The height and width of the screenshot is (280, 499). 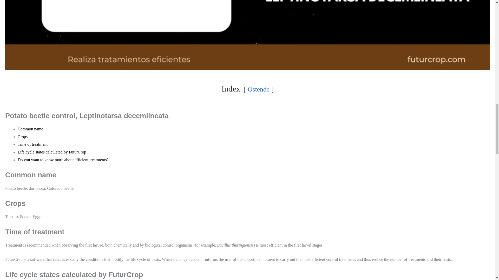 What do you see at coordinates (32, 144) in the screenshot?
I see `Time of treatment` at bounding box center [32, 144].